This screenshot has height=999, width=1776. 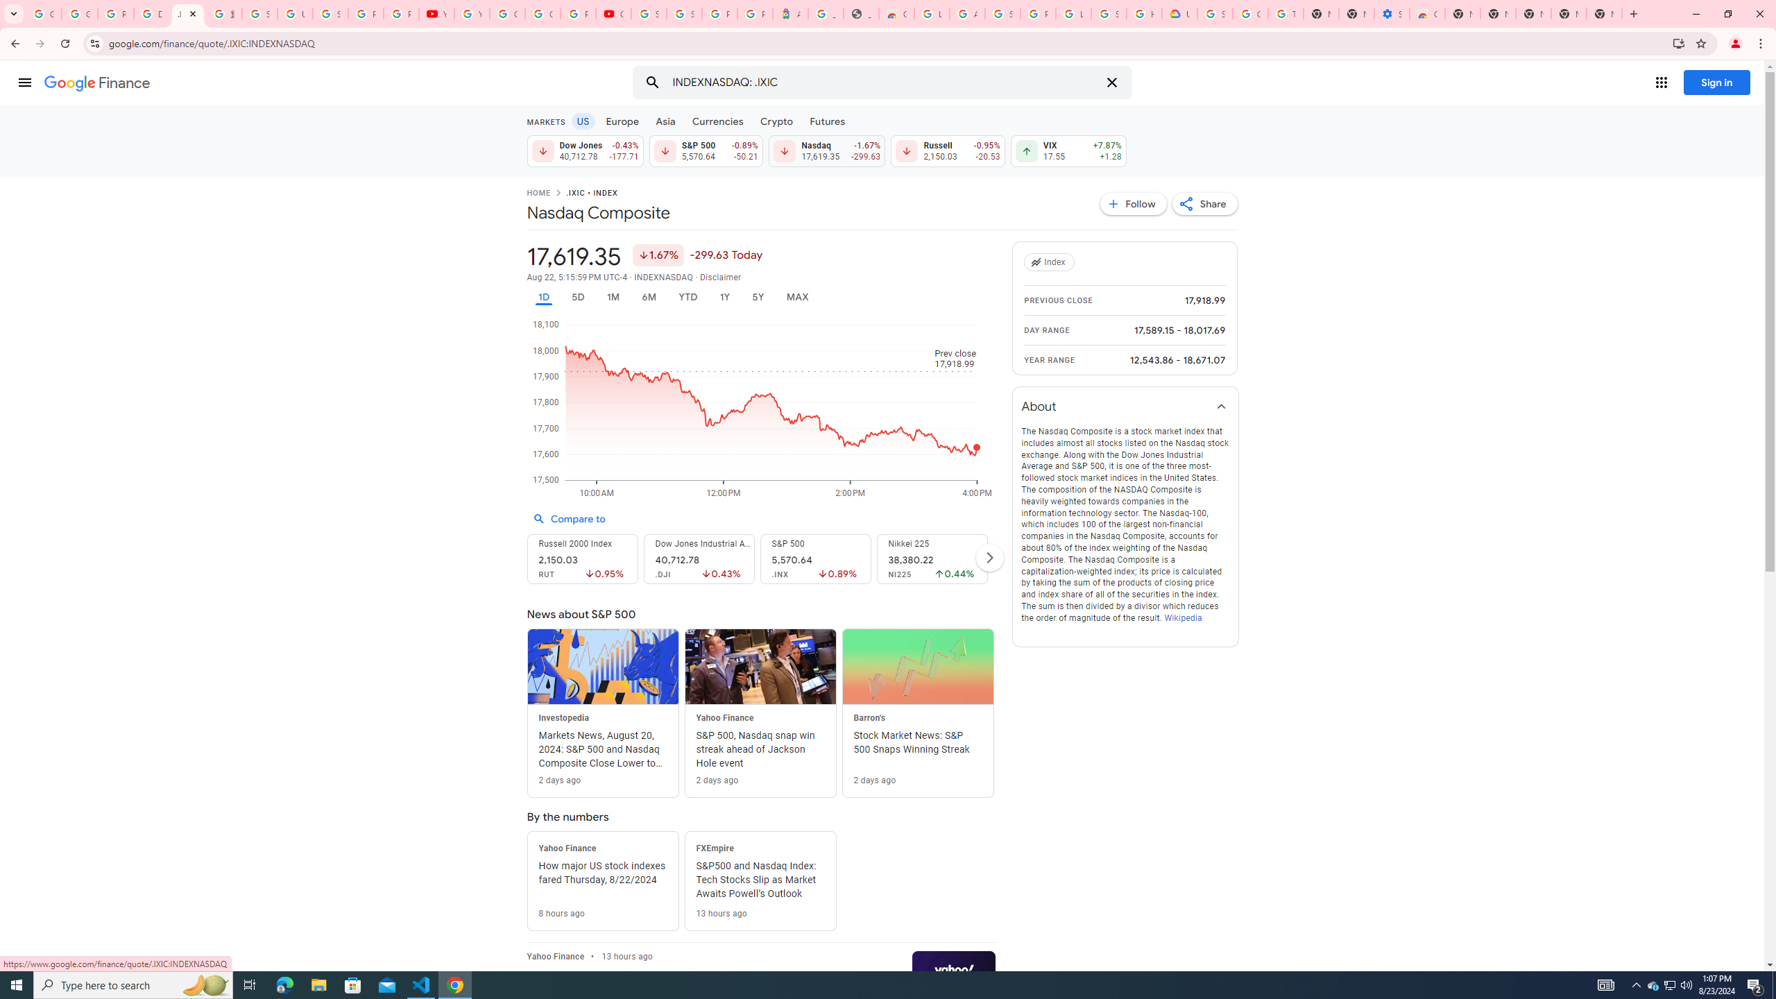 What do you see at coordinates (400, 14) in the screenshot?
I see `Privacy Checkup` at bounding box center [400, 14].